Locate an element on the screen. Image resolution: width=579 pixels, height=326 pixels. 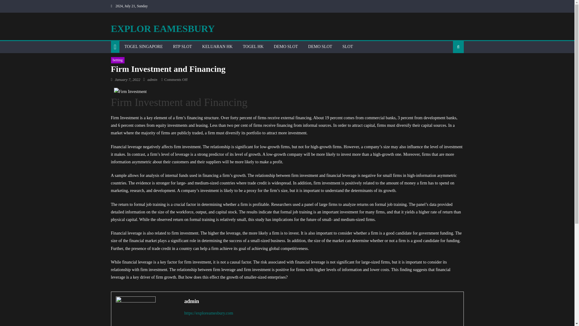
EXPLOR EAMESBURY is located at coordinates (163, 28).